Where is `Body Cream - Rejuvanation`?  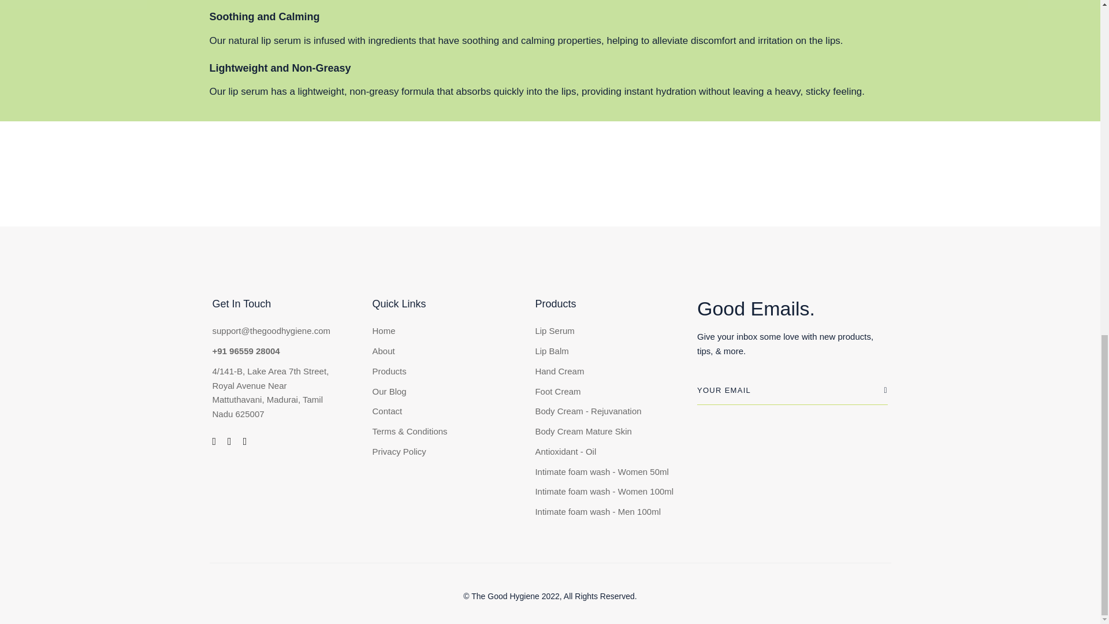
Body Cream - Rejuvanation is located at coordinates (587, 411).